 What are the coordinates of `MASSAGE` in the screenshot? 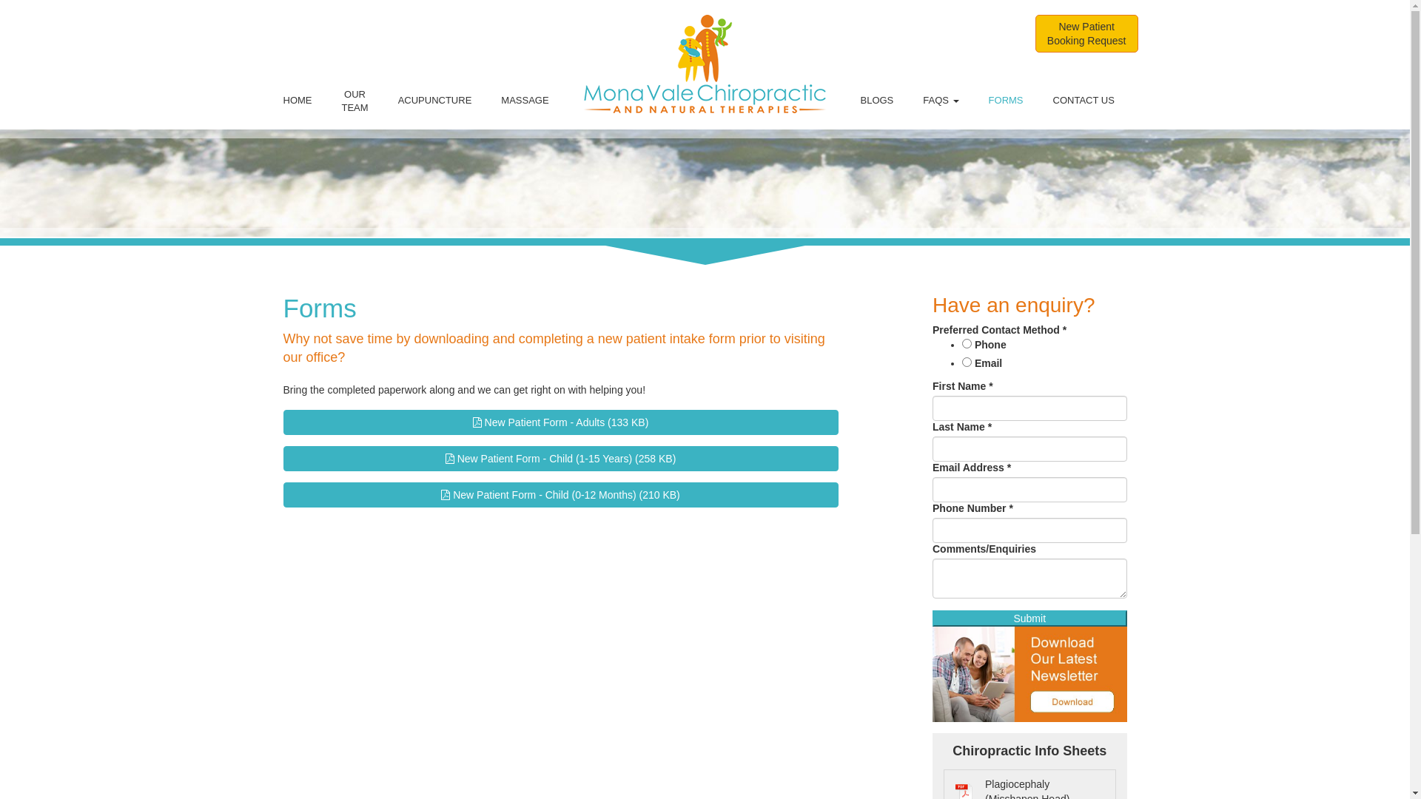 It's located at (525, 101).